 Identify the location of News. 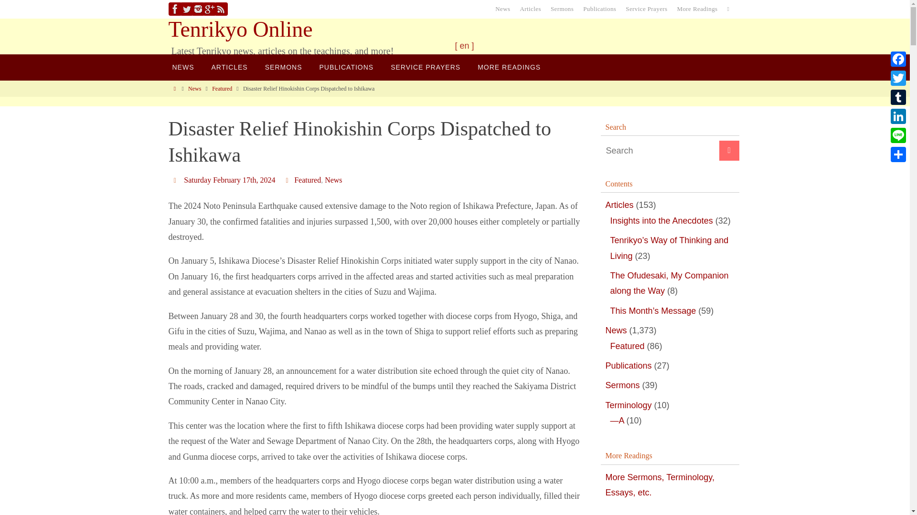
(194, 89).